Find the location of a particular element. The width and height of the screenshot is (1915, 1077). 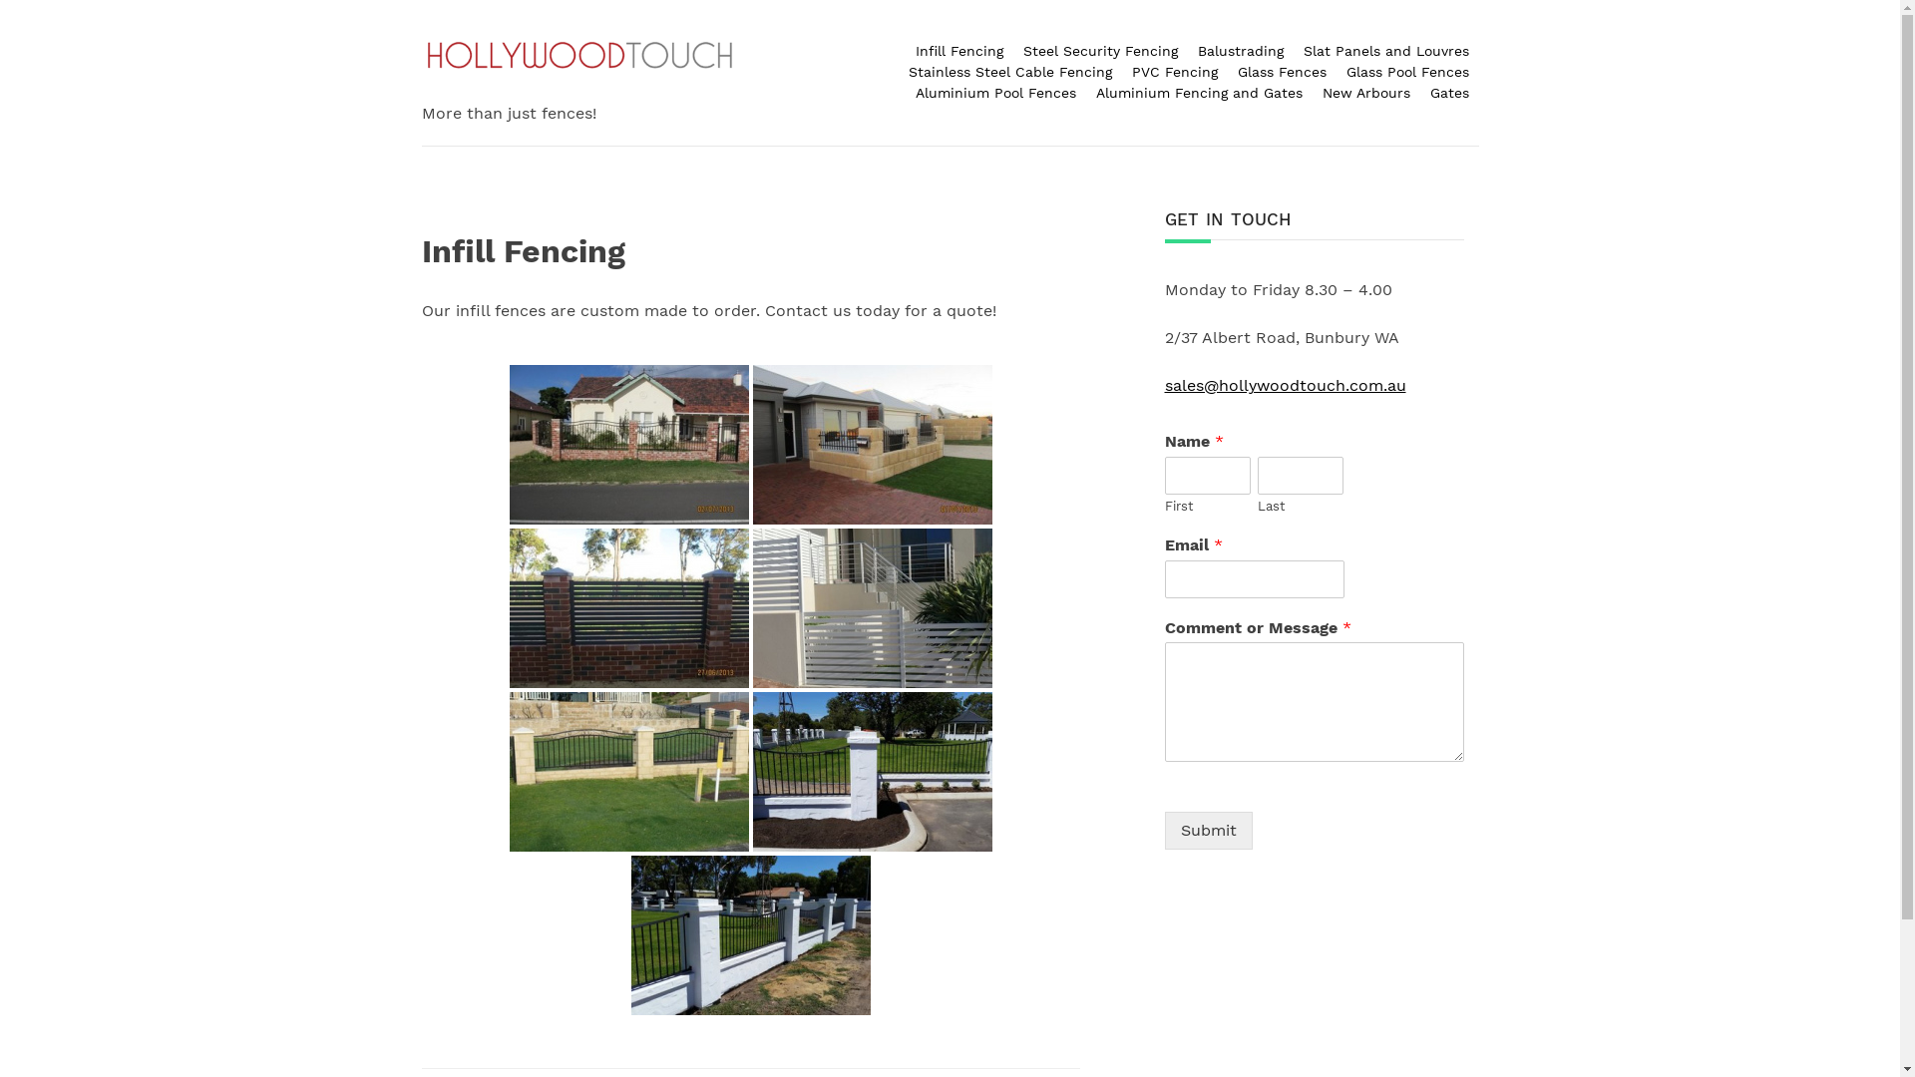

Gates is located at coordinates (1450, 94).